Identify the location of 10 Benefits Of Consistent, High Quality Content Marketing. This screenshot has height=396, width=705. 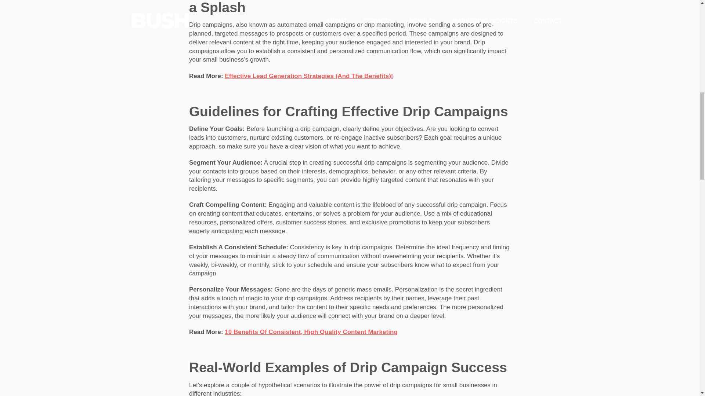
(311, 332).